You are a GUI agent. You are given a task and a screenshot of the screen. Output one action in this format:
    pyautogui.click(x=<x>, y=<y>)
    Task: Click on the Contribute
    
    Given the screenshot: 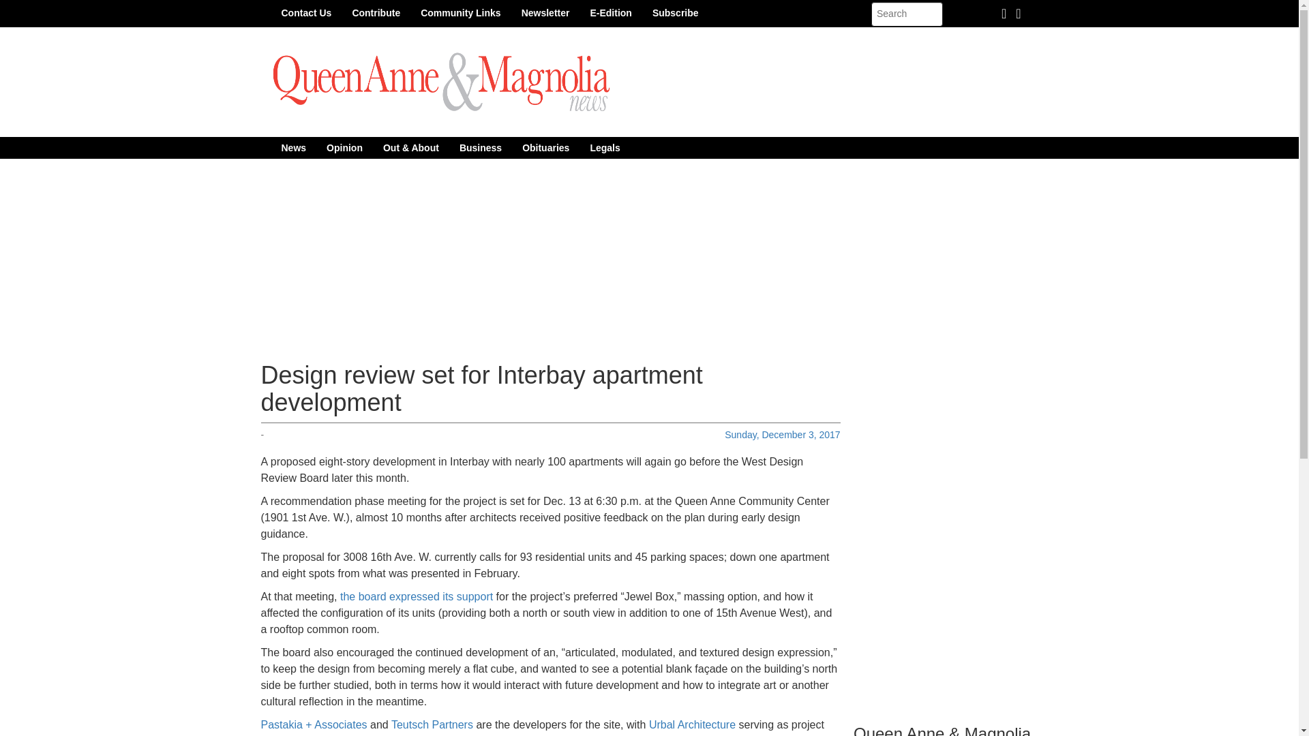 What is the action you would take?
    pyautogui.click(x=376, y=12)
    